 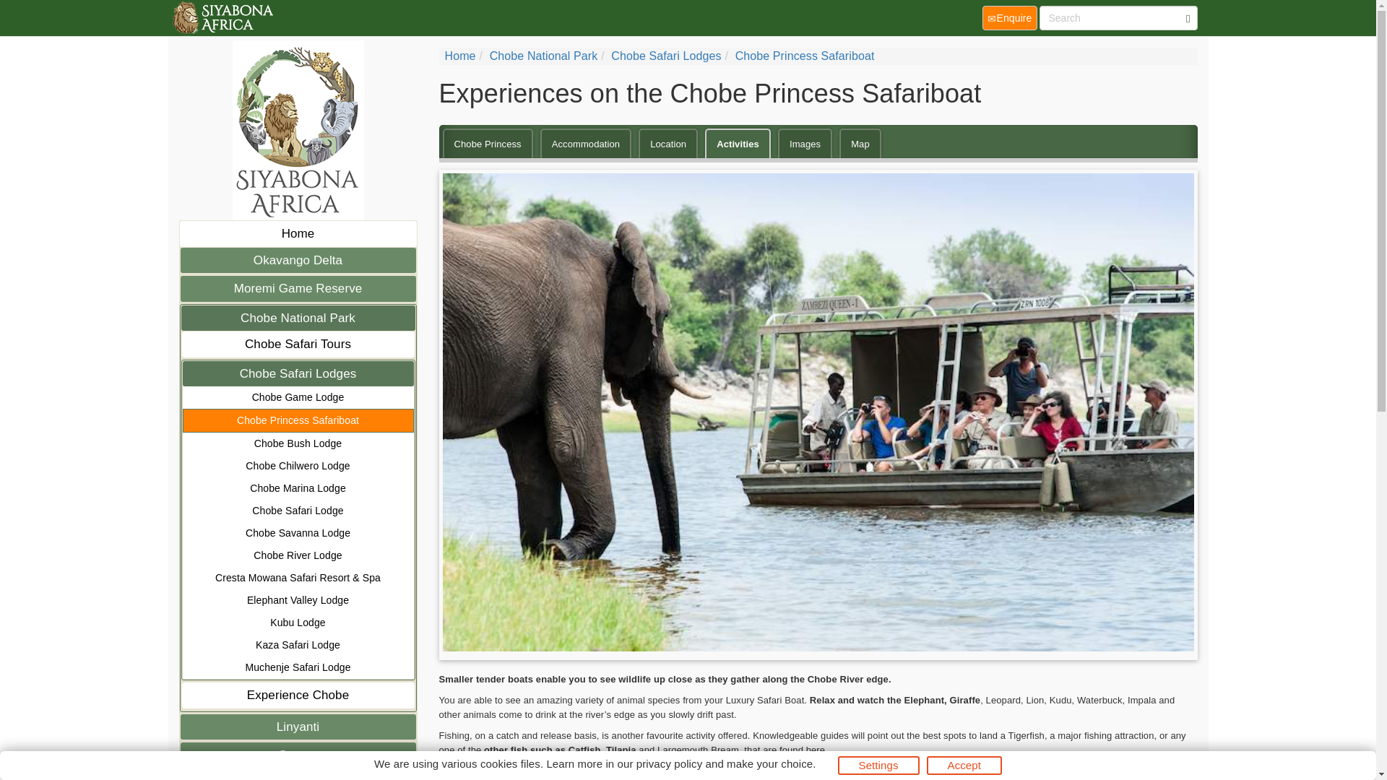 What do you see at coordinates (587, 144) in the screenshot?
I see `Accommodation Information` at bounding box center [587, 144].